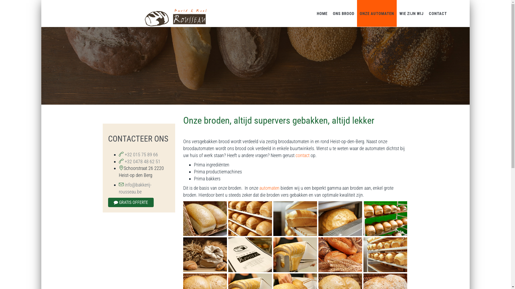  Describe the element at coordinates (438, 13) in the screenshot. I see `CONTACT` at that location.